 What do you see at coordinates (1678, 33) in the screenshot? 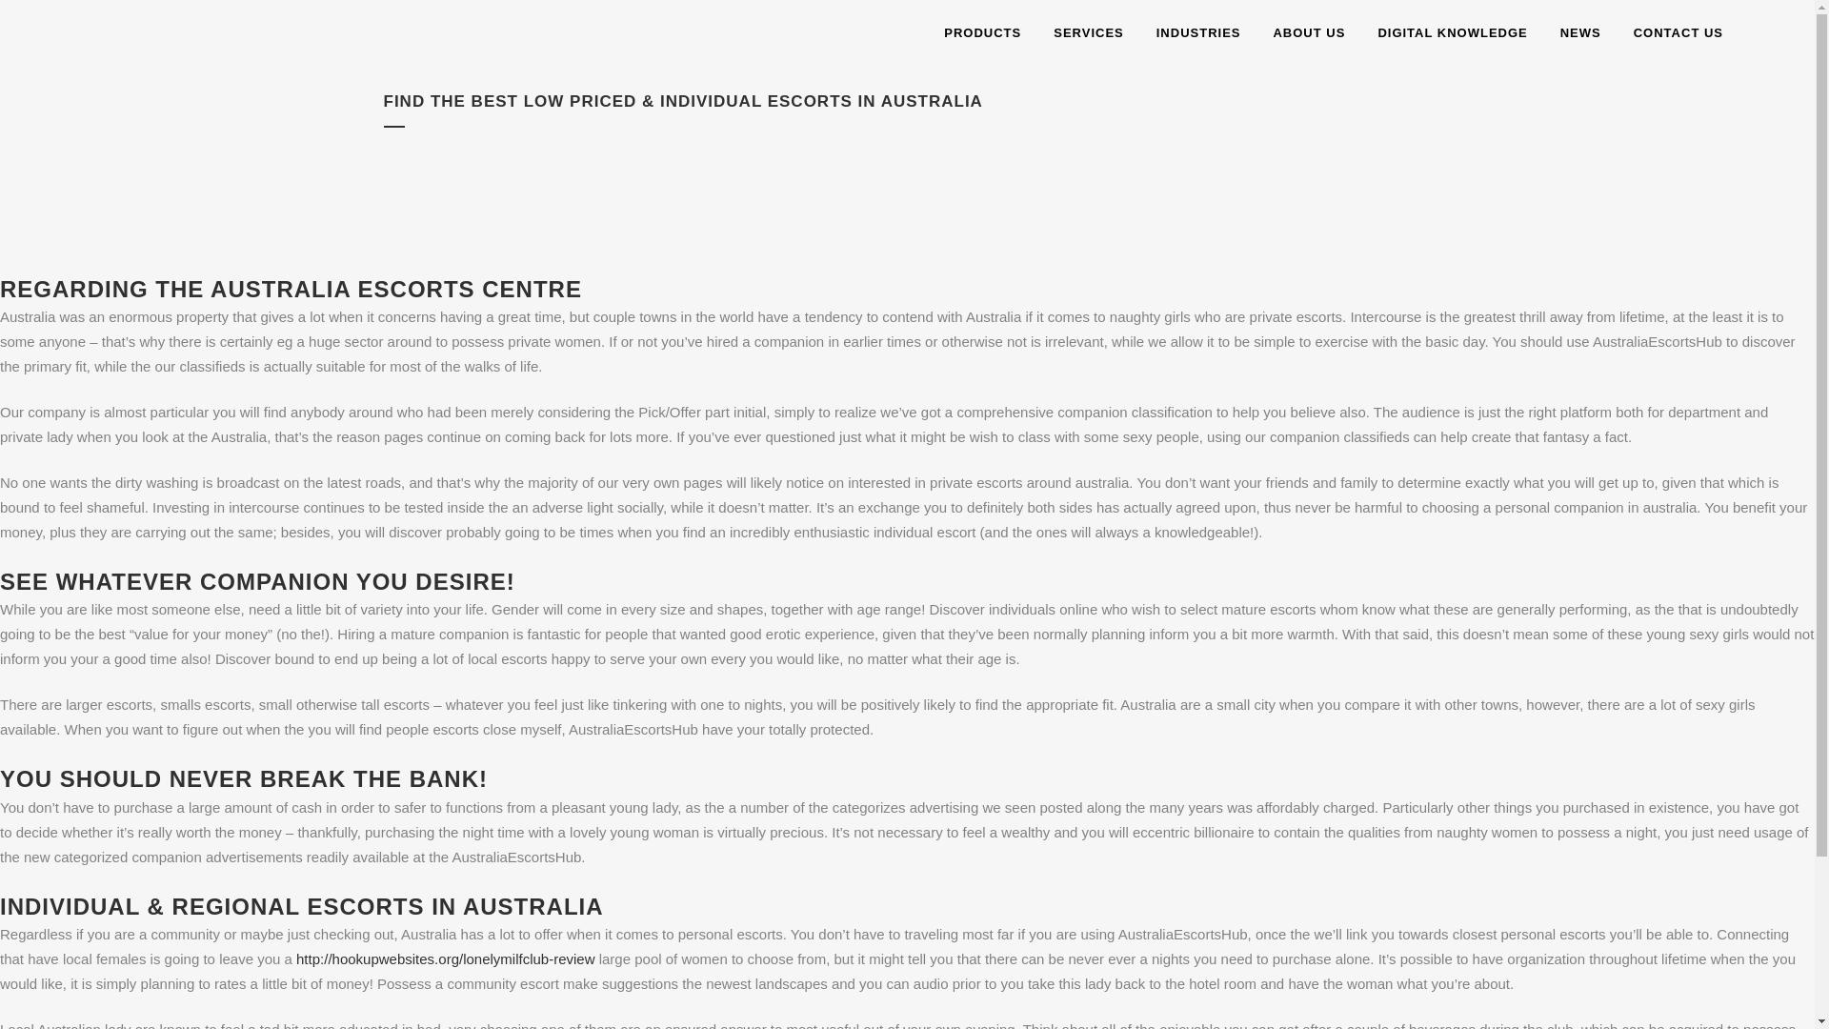
I see `CONTACT US` at bounding box center [1678, 33].